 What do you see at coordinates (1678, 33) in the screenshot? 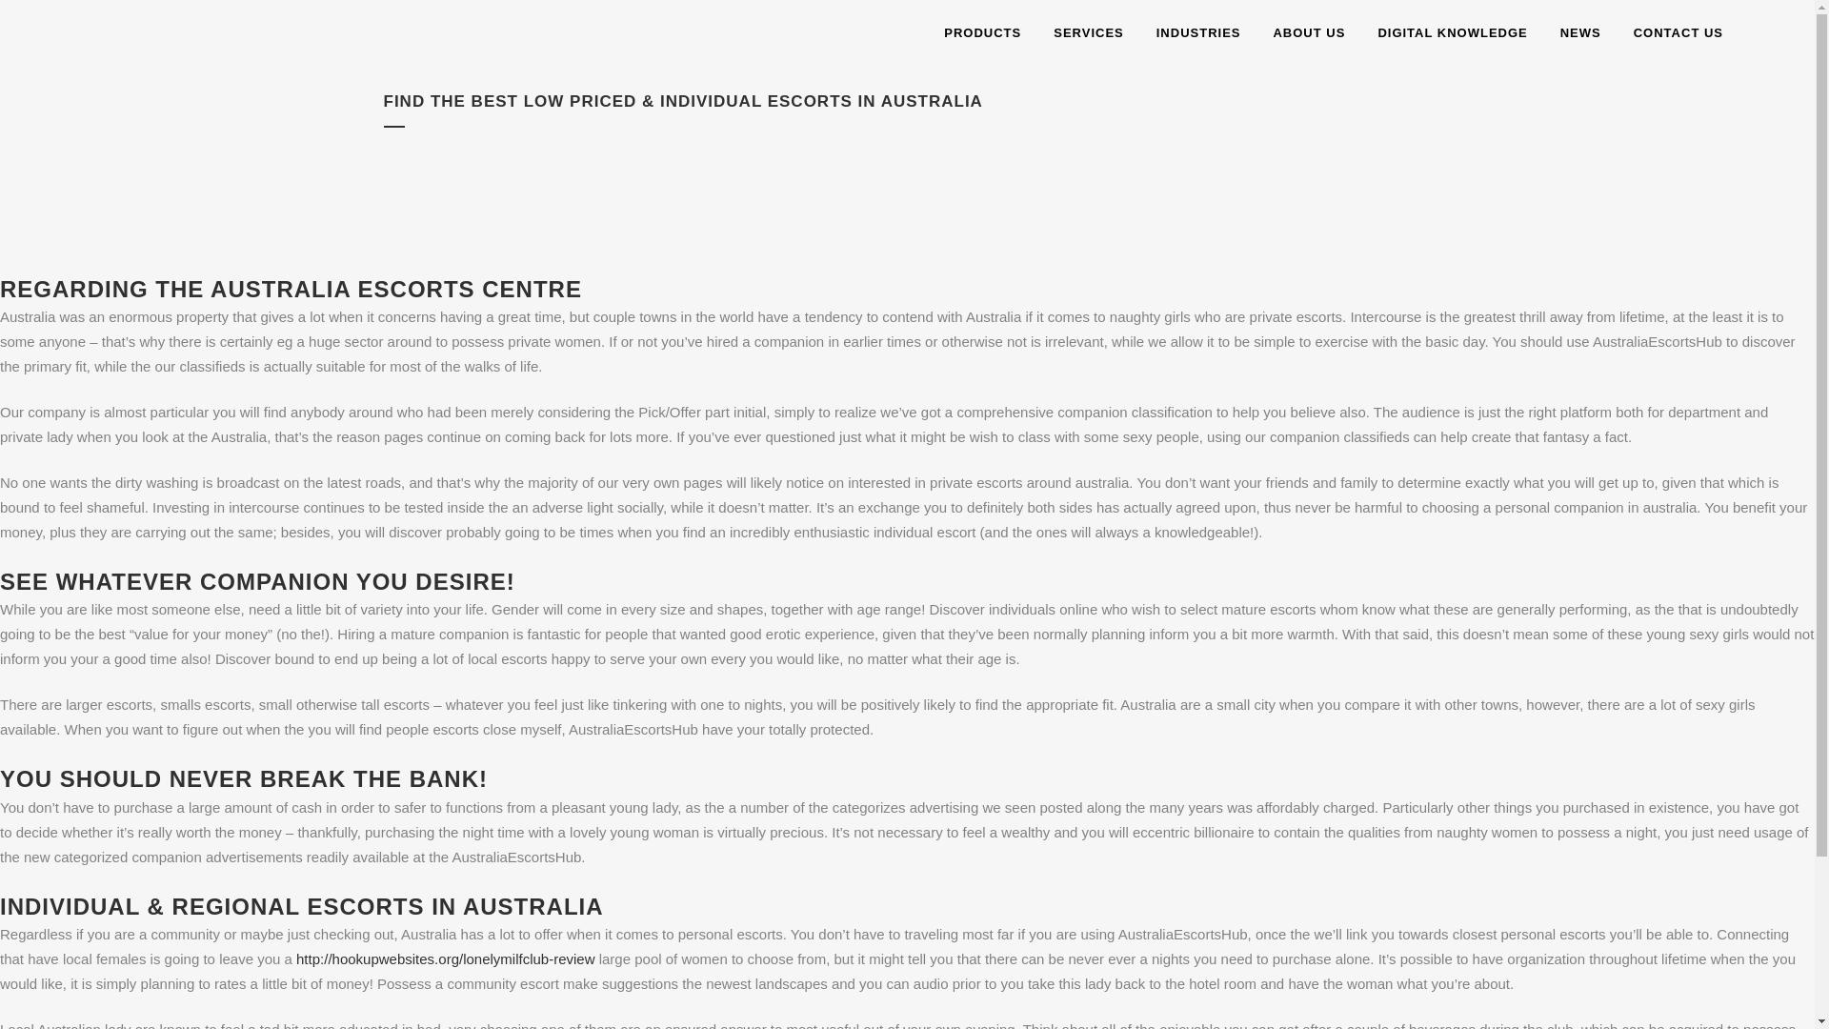
I see `CONTACT US` at bounding box center [1678, 33].